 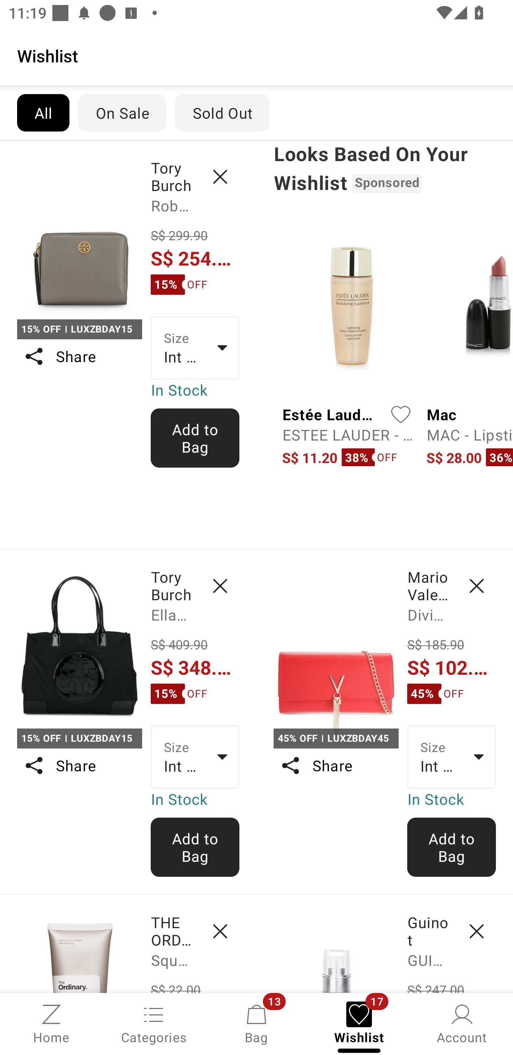 I want to click on Add to Bag, so click(x=195, y=438).